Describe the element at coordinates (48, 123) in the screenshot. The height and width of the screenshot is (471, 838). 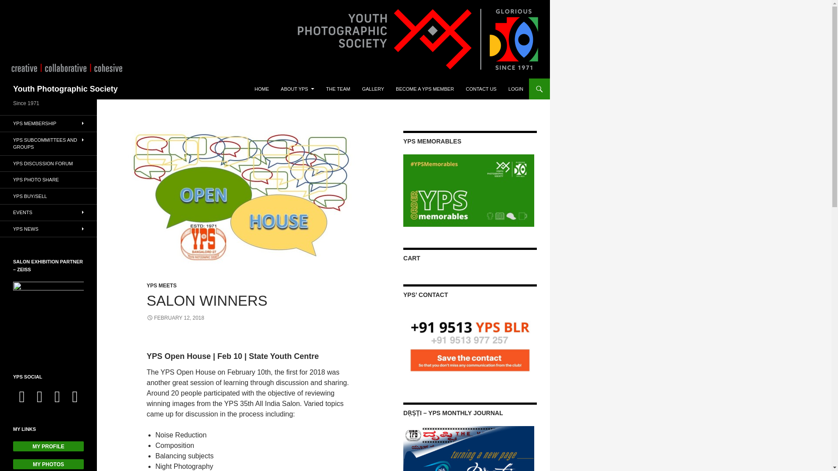
I see `YPS MEMBERSHIP` at that location.